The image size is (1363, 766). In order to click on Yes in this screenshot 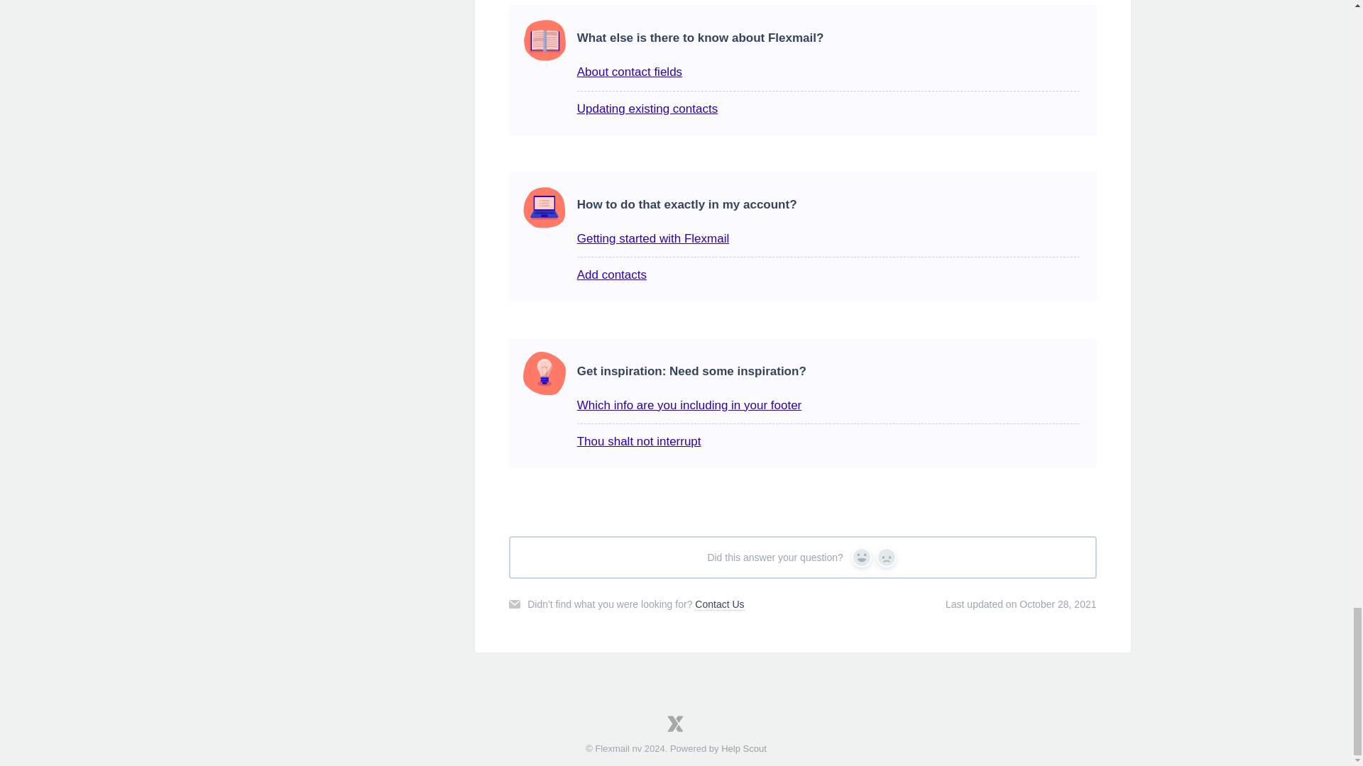, I will do `click(862, 557)`.